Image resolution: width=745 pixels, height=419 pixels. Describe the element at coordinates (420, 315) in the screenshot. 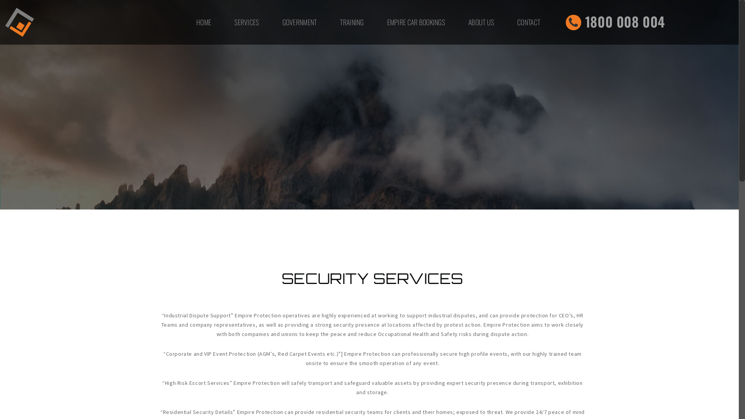

I see ` ` at that location.